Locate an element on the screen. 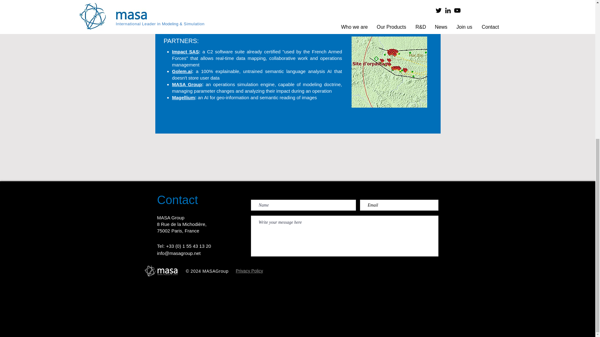  Privacy Policy is located at coordinates (249, 271).